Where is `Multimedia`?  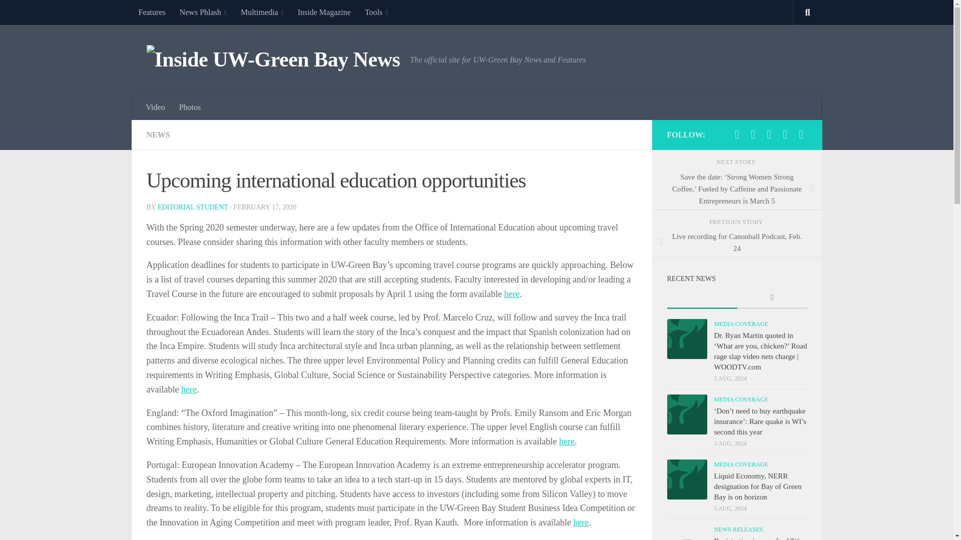 Multimedia is located at coordinates (262, 12).